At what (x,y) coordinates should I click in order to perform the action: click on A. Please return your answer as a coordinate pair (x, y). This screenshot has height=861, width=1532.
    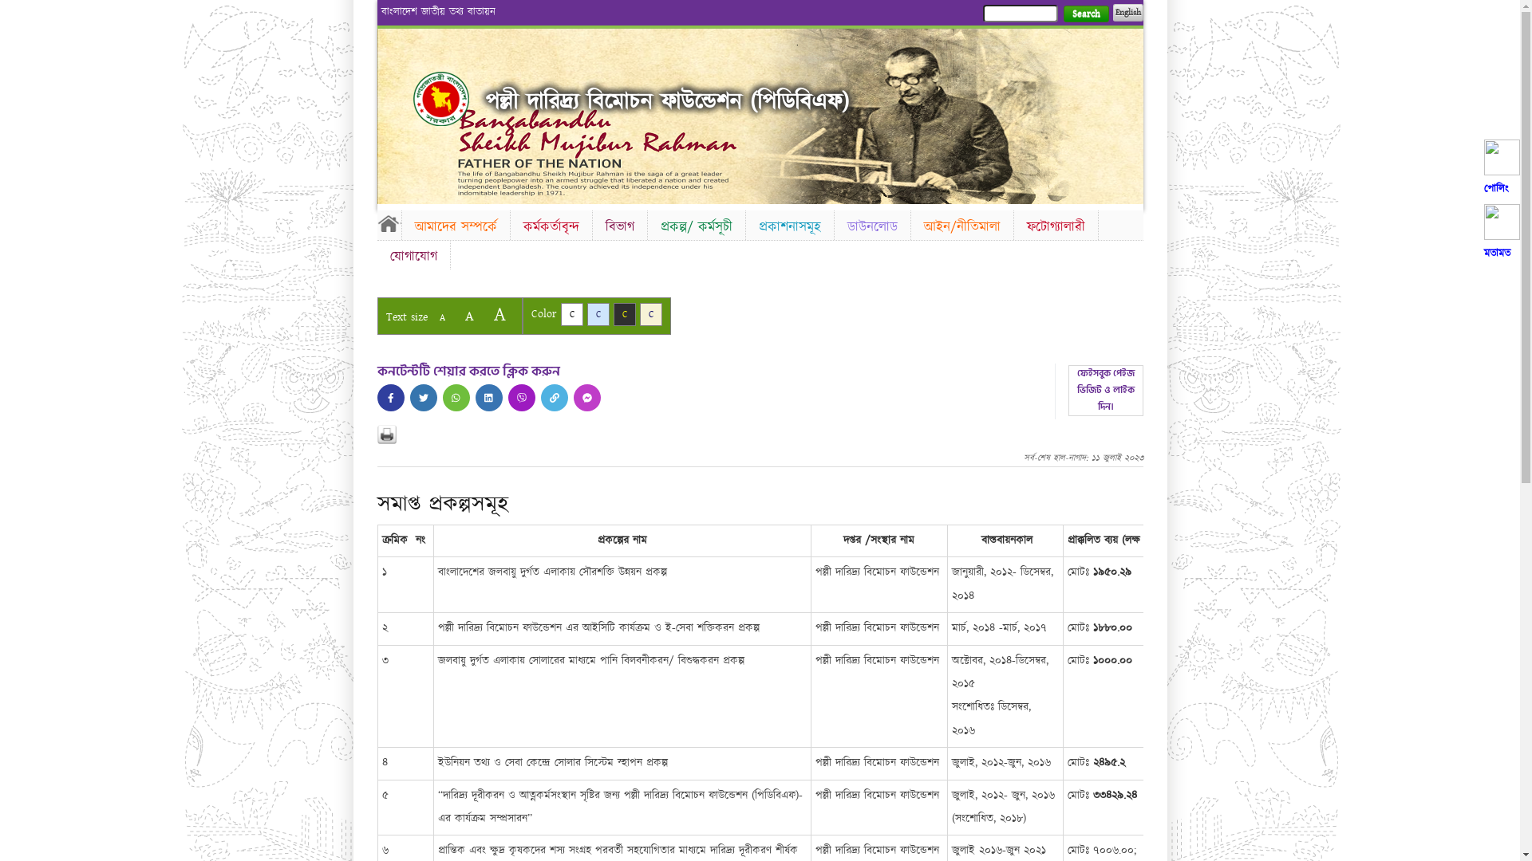
    Looking at the image, I should click on (499, 314).